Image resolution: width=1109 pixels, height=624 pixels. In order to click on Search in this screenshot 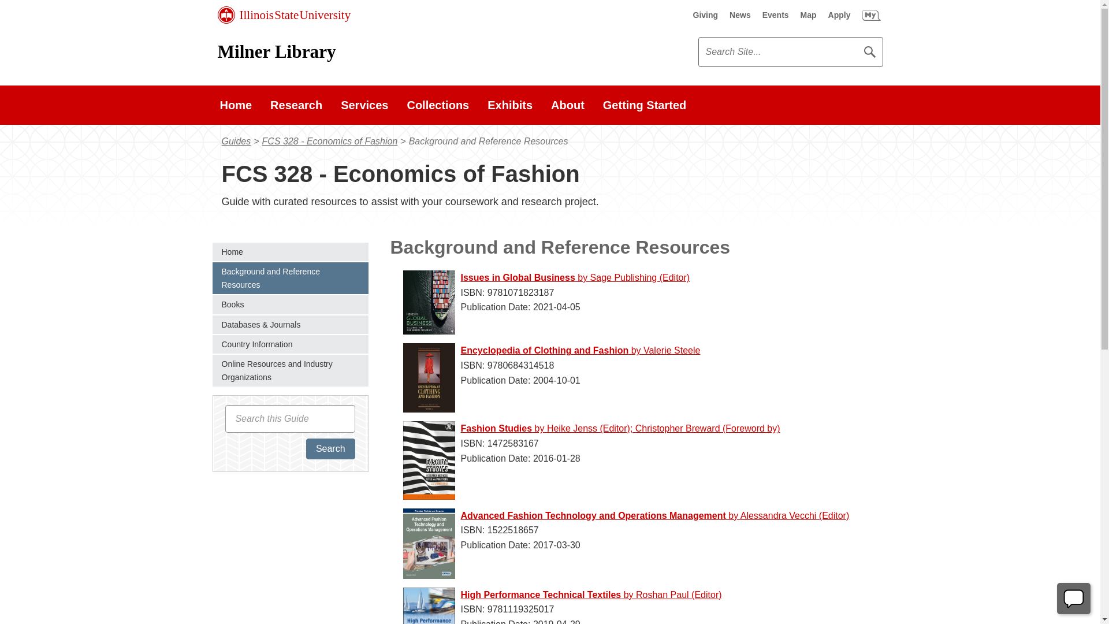, I will do `click(330, 448)`.